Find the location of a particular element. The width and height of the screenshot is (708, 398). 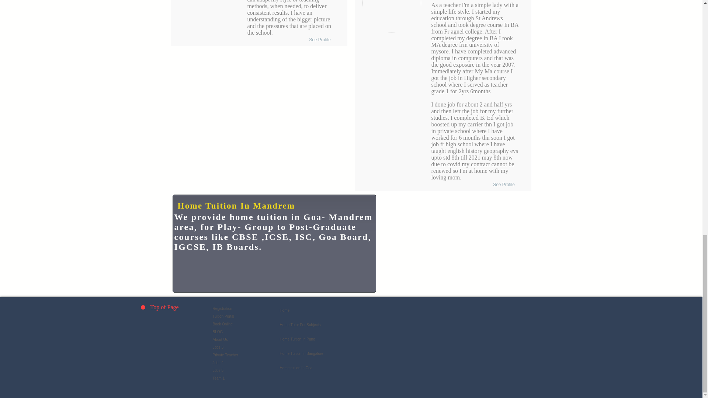

Tuition Portal is located at coordinates (246, 316).